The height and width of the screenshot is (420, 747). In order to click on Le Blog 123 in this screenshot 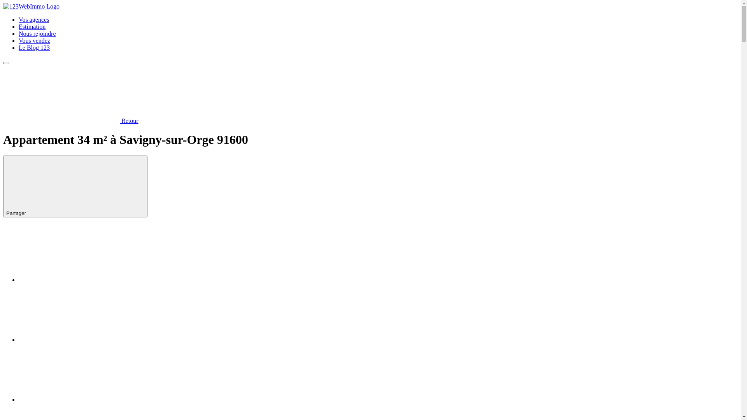, I will do `click(34, 47)`.